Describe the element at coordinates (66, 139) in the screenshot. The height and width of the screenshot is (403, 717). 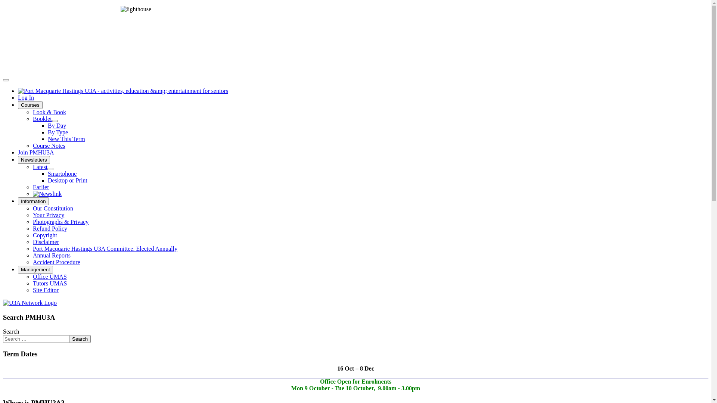
I see `New This Term` at that location.